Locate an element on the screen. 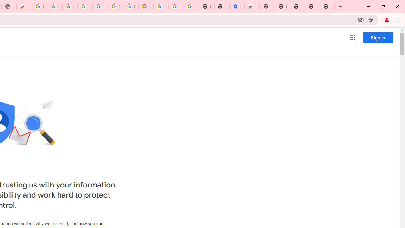  Sign in - Google Accounts is located at coordinates (161, 6).